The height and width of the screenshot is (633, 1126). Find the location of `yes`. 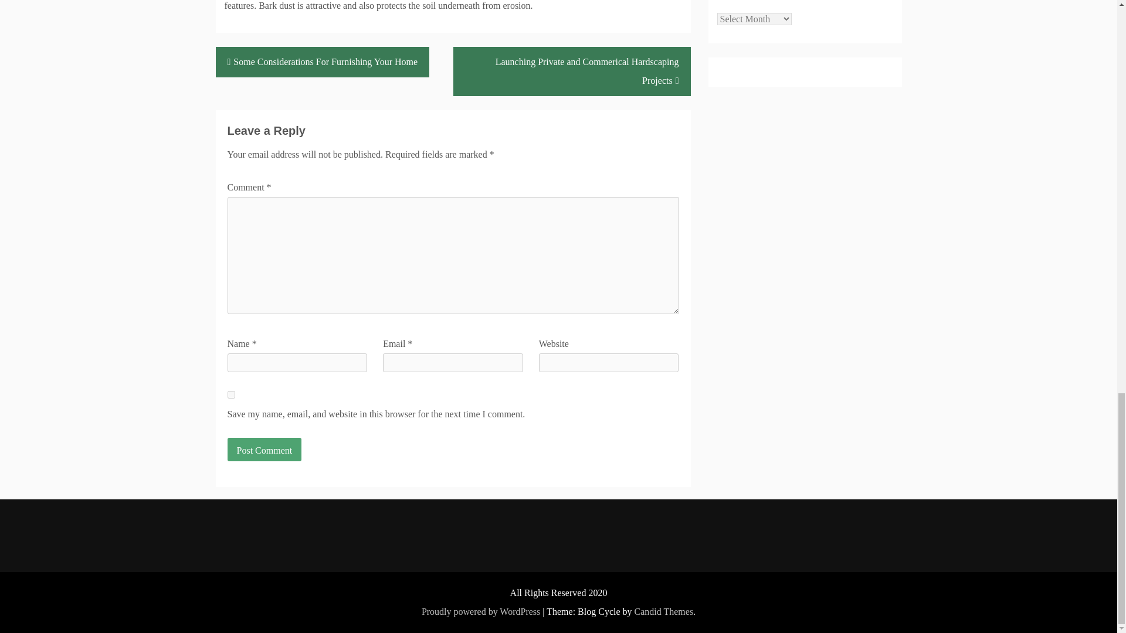

yes is located at coordinates (231, 395).